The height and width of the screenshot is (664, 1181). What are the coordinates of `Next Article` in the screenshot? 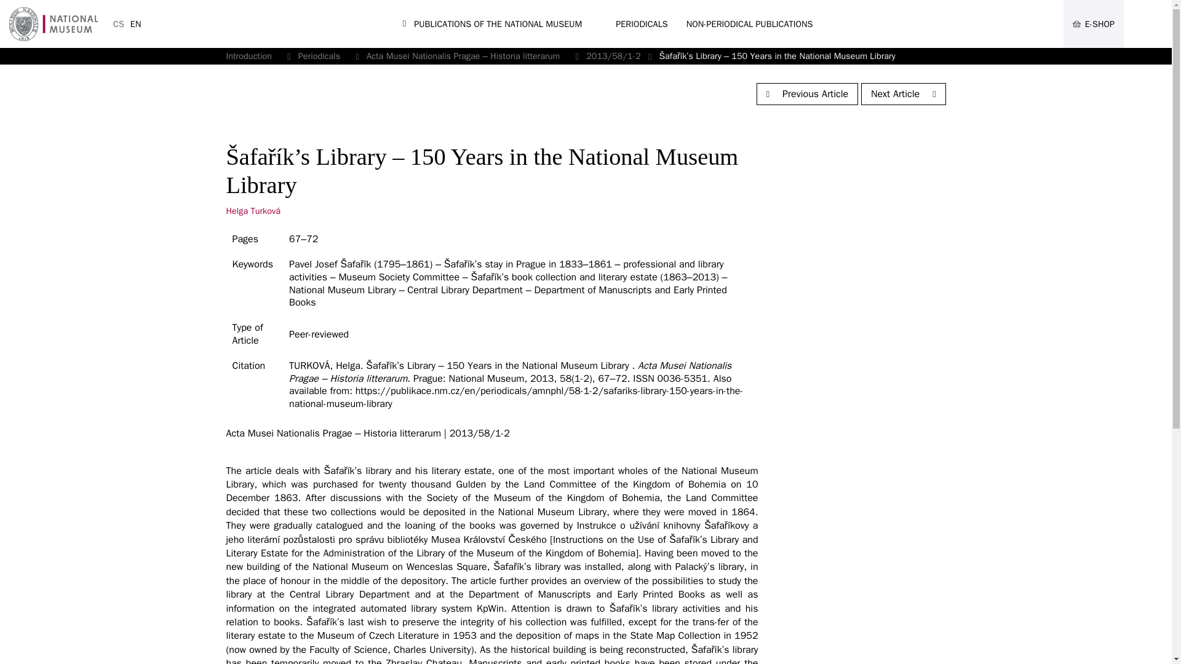 It's located at (903, 93).